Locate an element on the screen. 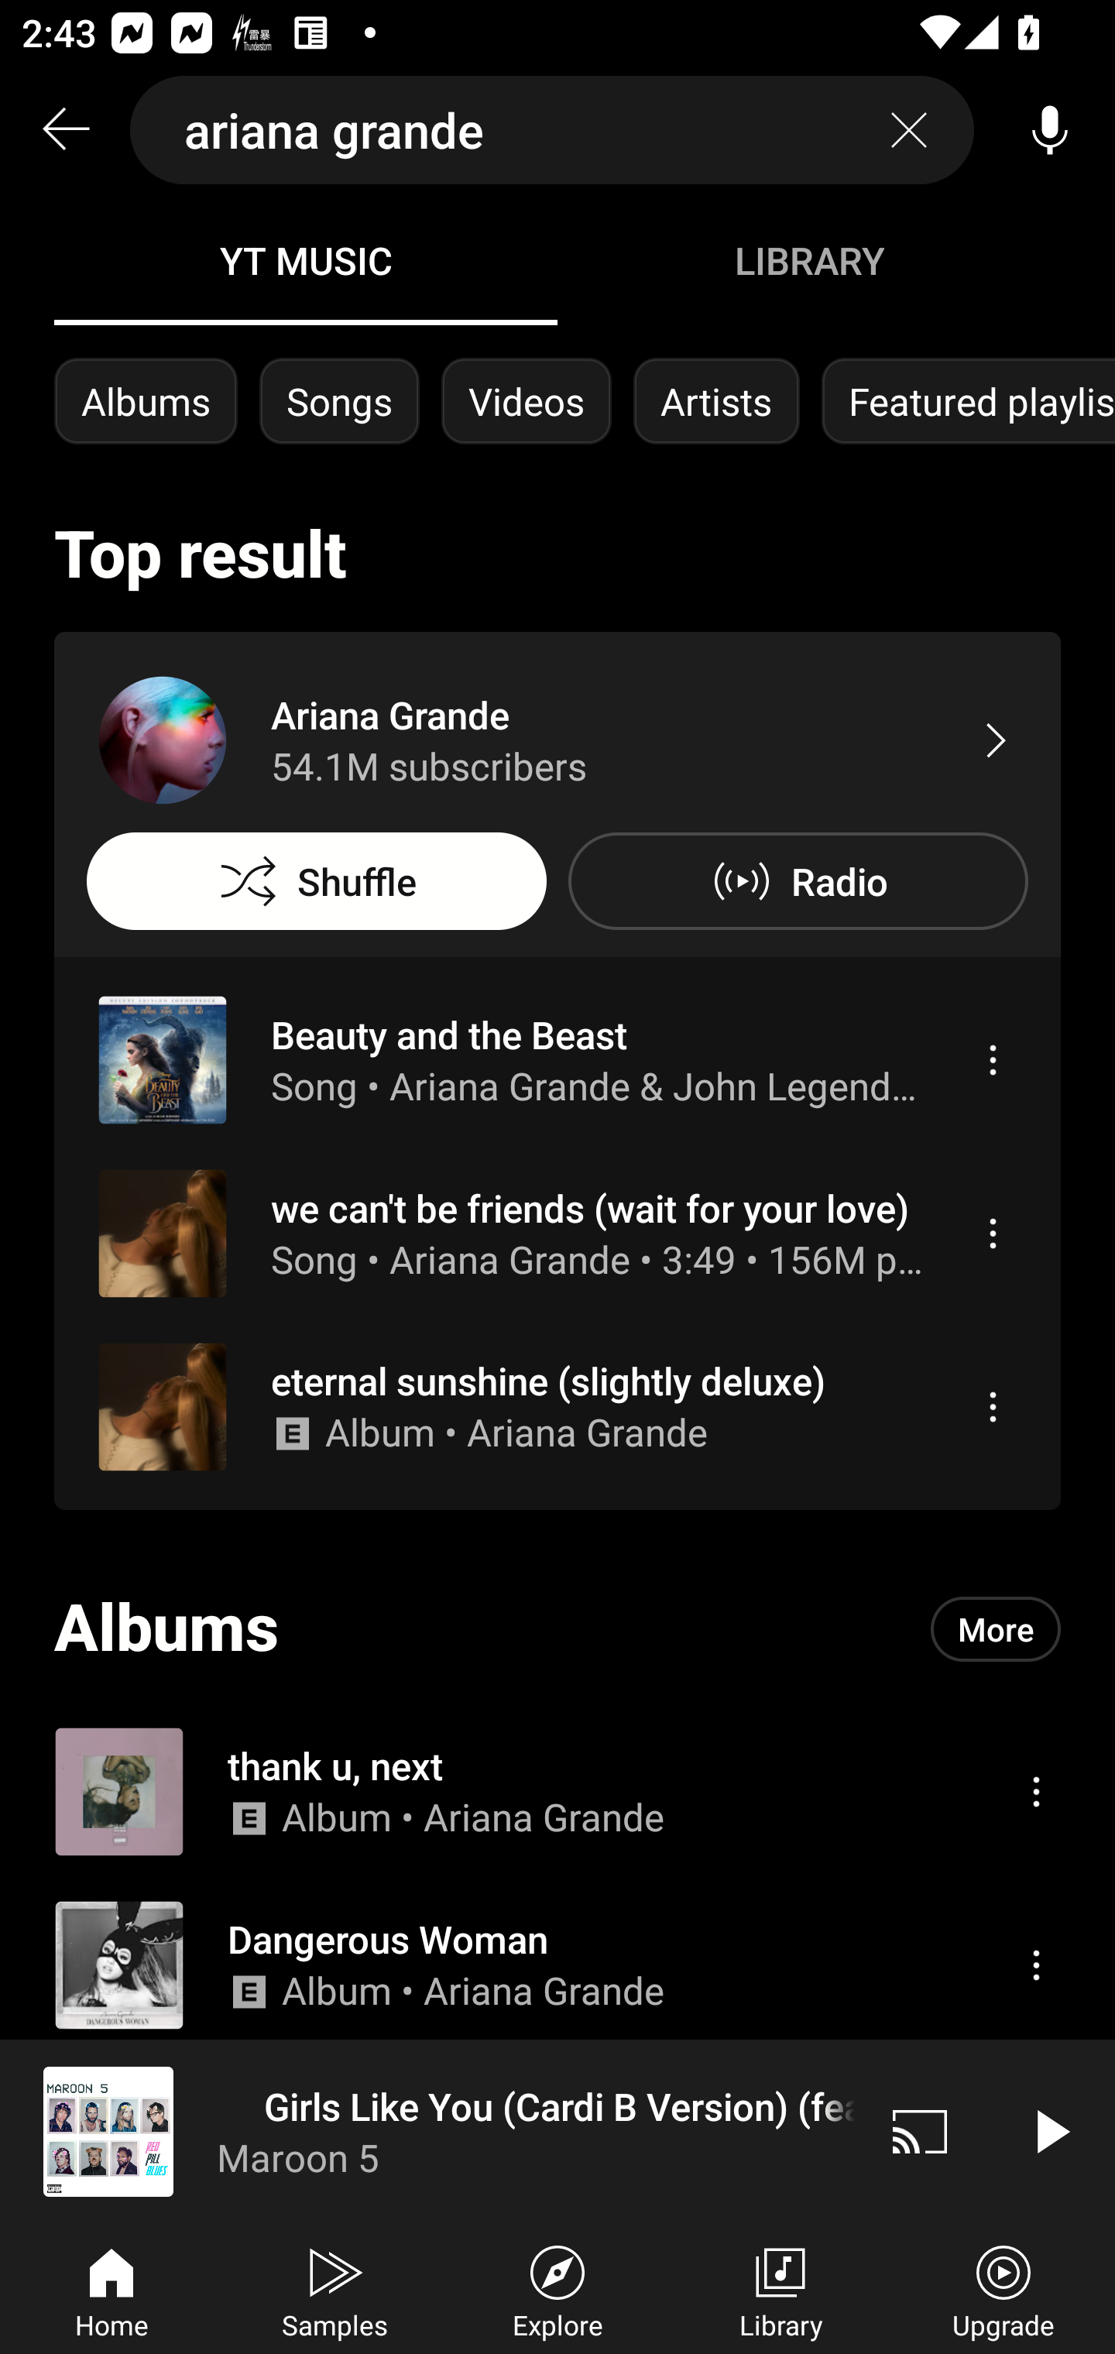 The height and width of the screenshot is (2354, 1115). Clear search is located at coordinates (909, 130).